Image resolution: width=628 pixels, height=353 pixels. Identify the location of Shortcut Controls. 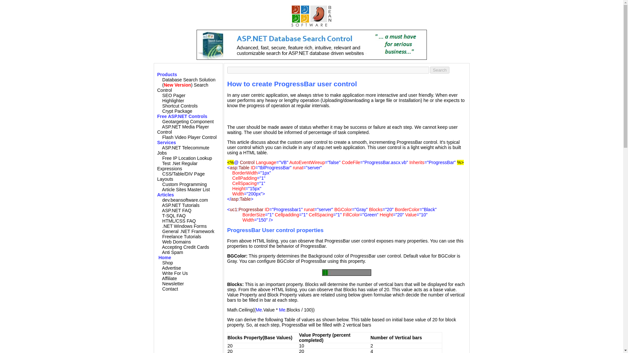
(180, 106).